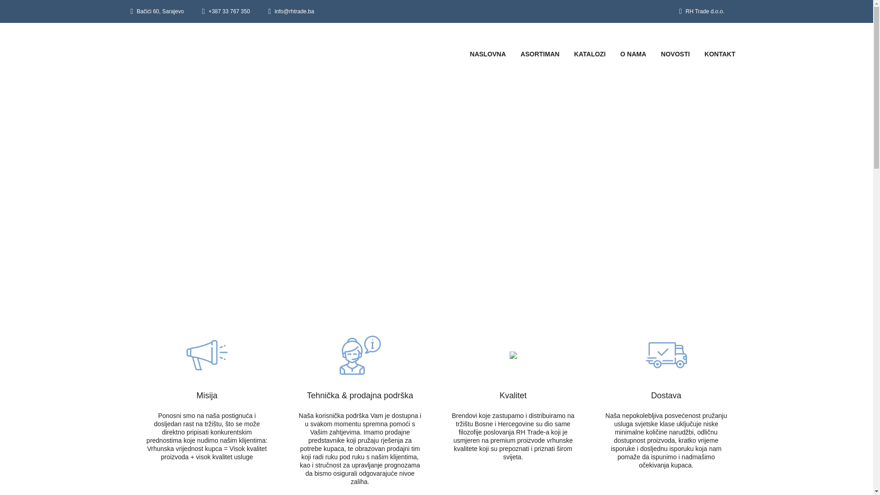  What do you see at coordinates (633, 54) in the screenshot?
I see `O NAMA` at bounding box center [633, 54].